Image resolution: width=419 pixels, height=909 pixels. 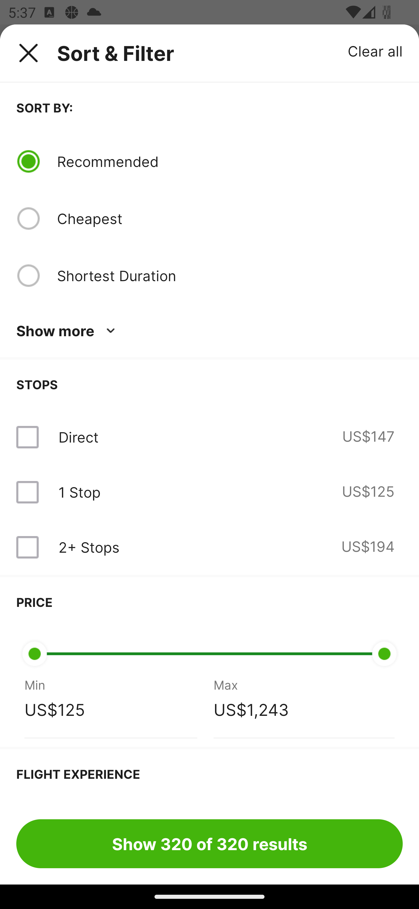 I want to click on 1 Stop, so click(x=79, y=492).